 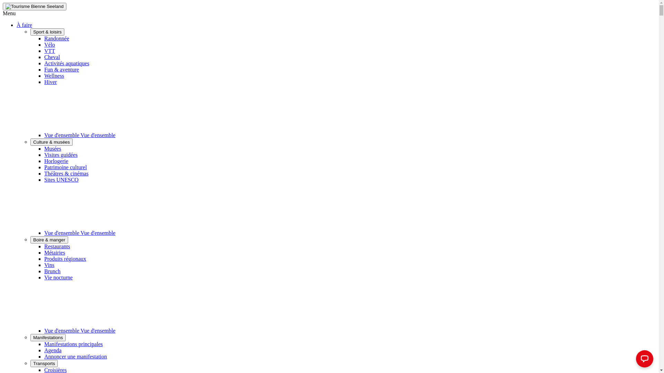 I want to click on Annoncer une manifestation, so click(x=75, y=356).